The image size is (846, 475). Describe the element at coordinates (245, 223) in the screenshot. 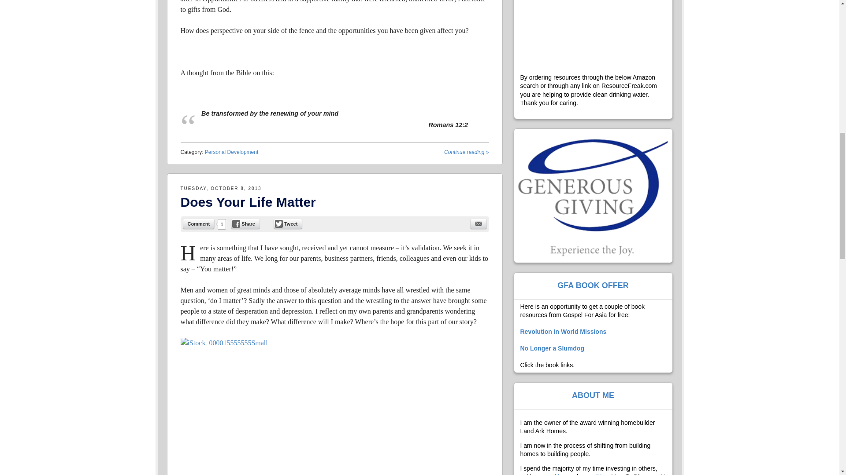

I see `Share` at that location.